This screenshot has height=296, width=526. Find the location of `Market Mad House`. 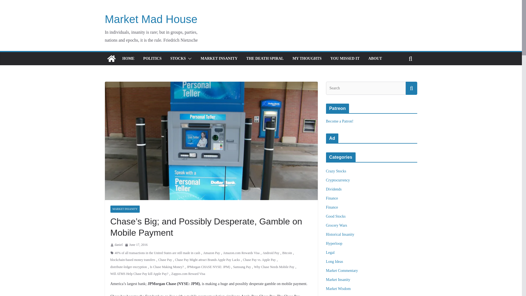

Market Mad House is located at coordinates (151, 19).